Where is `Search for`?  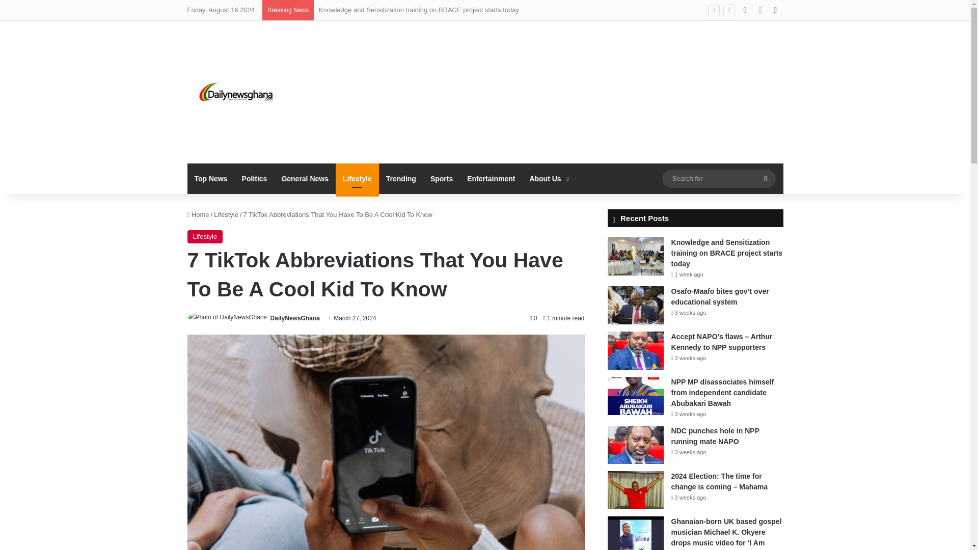 Search for is located at coordinates (765, 178).